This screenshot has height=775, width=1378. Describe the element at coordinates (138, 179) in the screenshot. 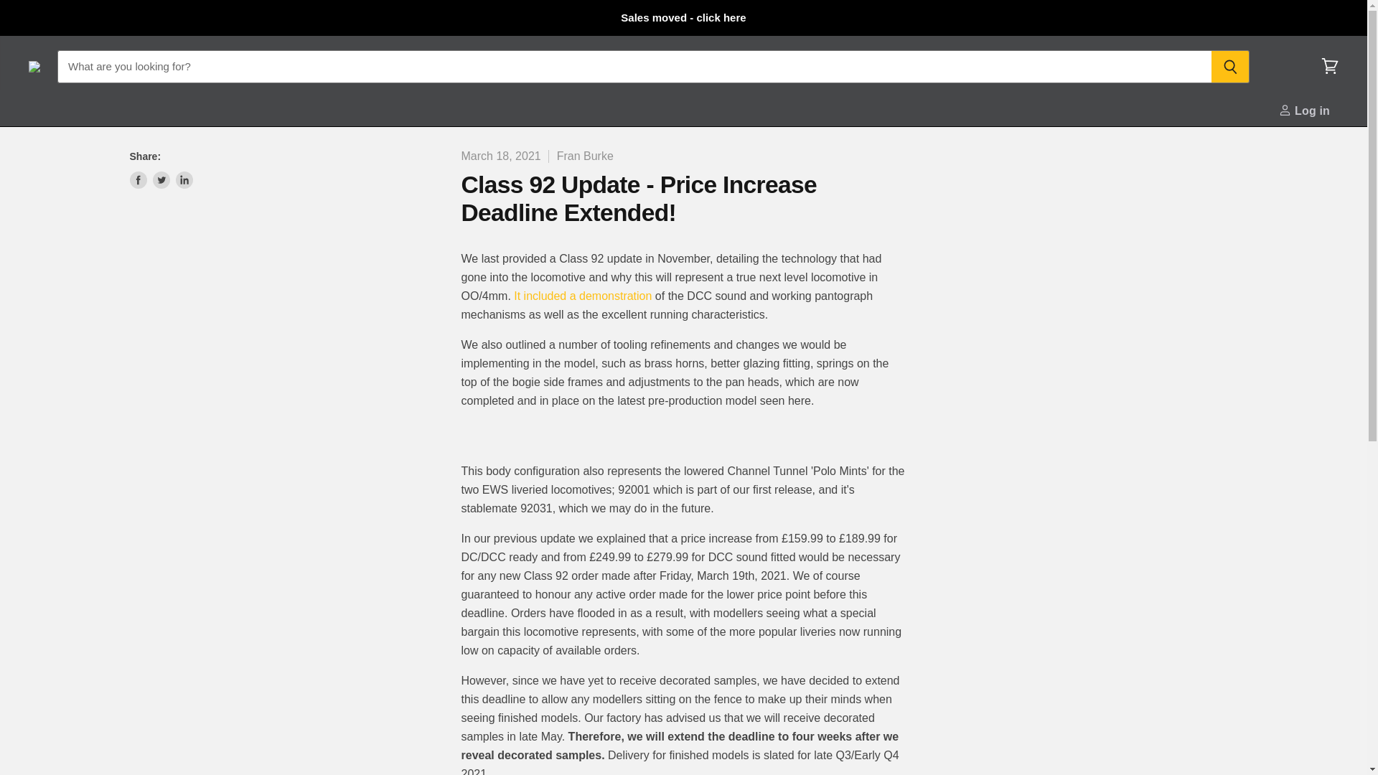

I see `Share on Facebook` at that location.